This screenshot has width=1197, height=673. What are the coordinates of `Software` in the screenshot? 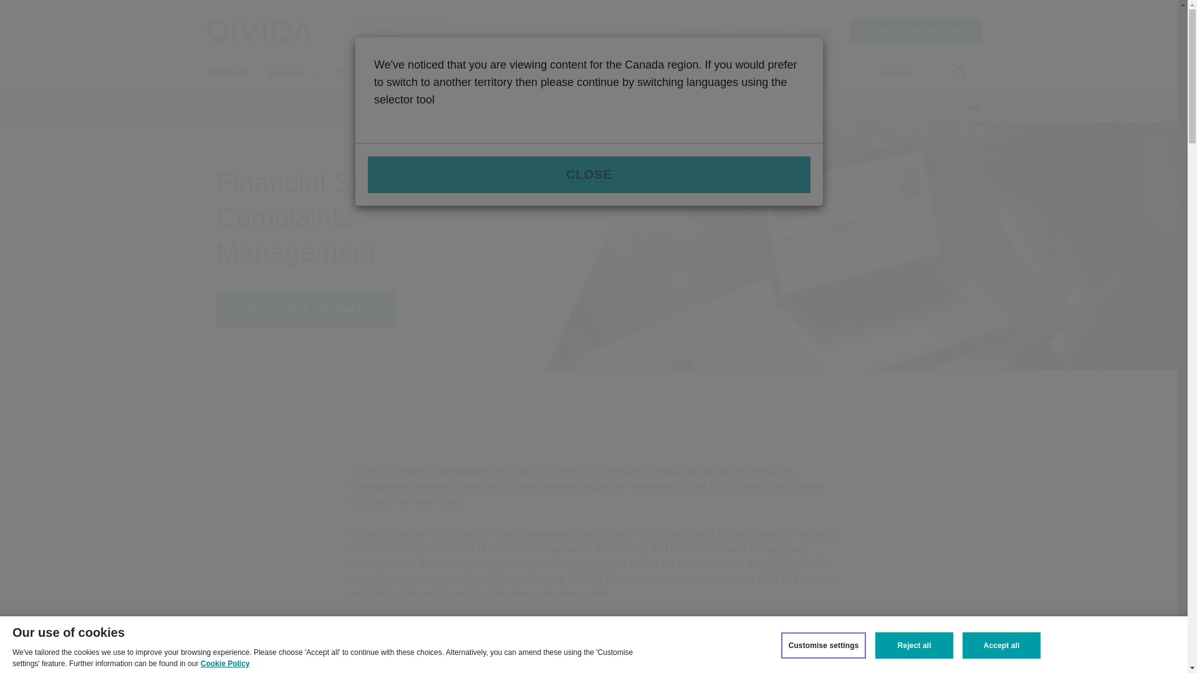 It's located at (228, 72).